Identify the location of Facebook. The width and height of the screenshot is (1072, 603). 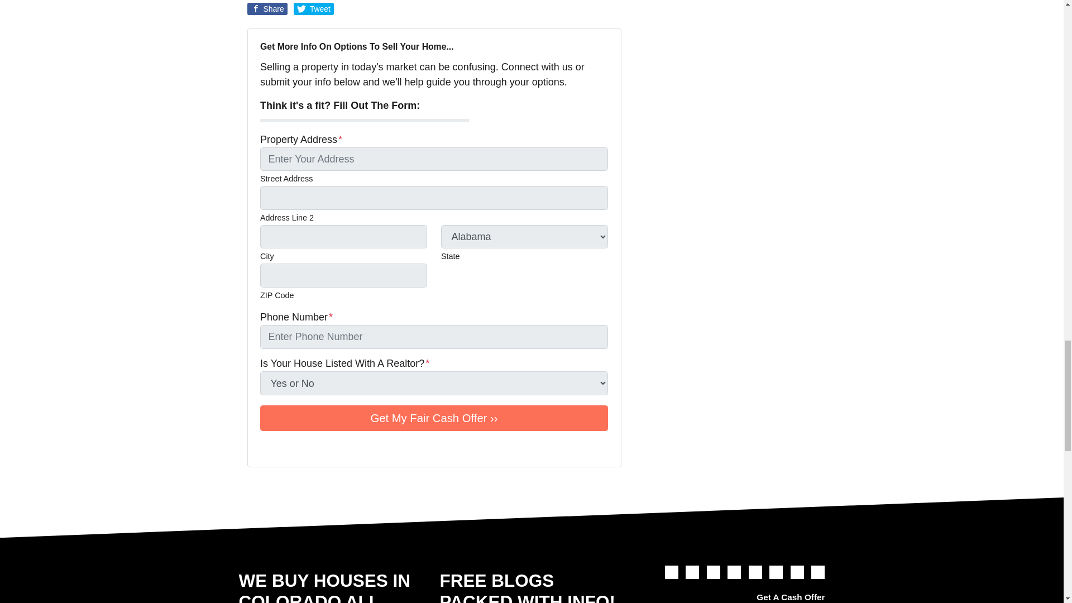
(283, 448).